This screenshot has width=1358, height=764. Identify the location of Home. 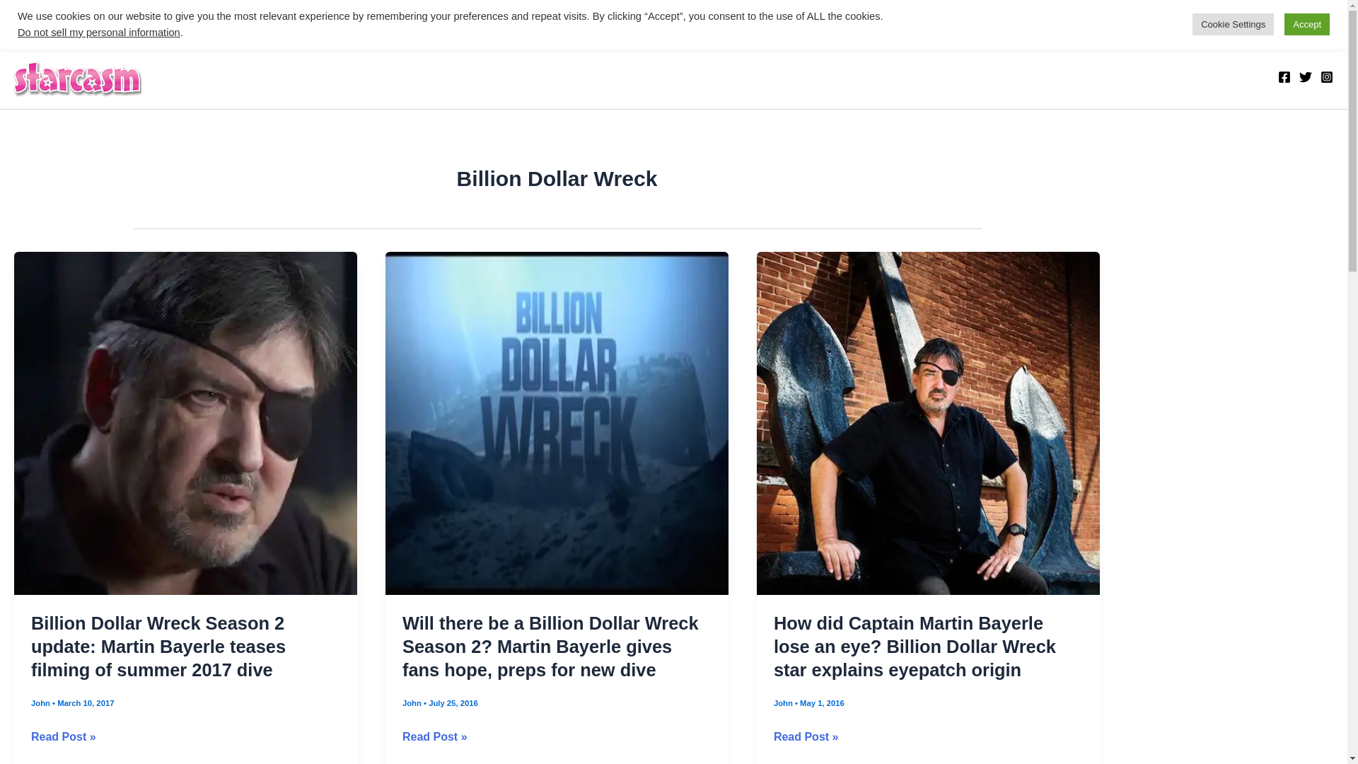
(175, 21).